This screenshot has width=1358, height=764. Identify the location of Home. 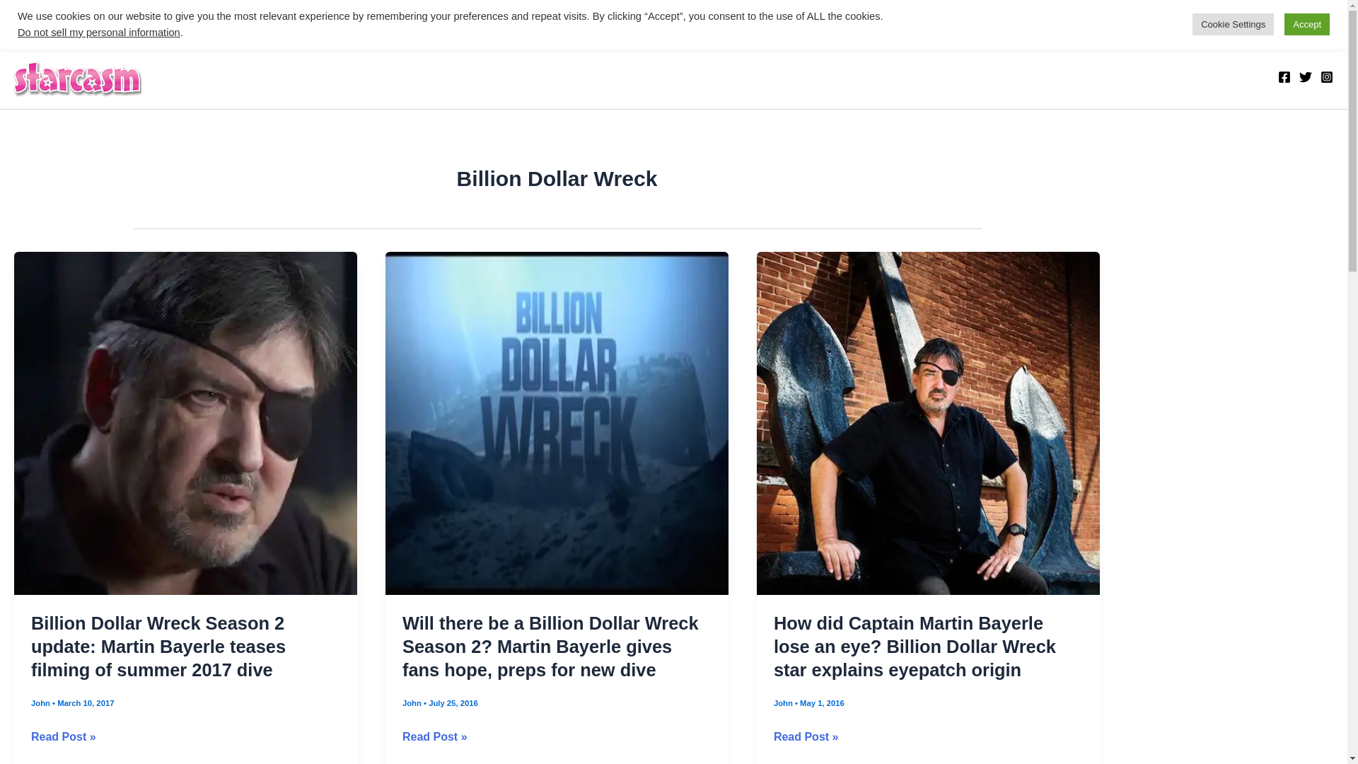
(175, 21).